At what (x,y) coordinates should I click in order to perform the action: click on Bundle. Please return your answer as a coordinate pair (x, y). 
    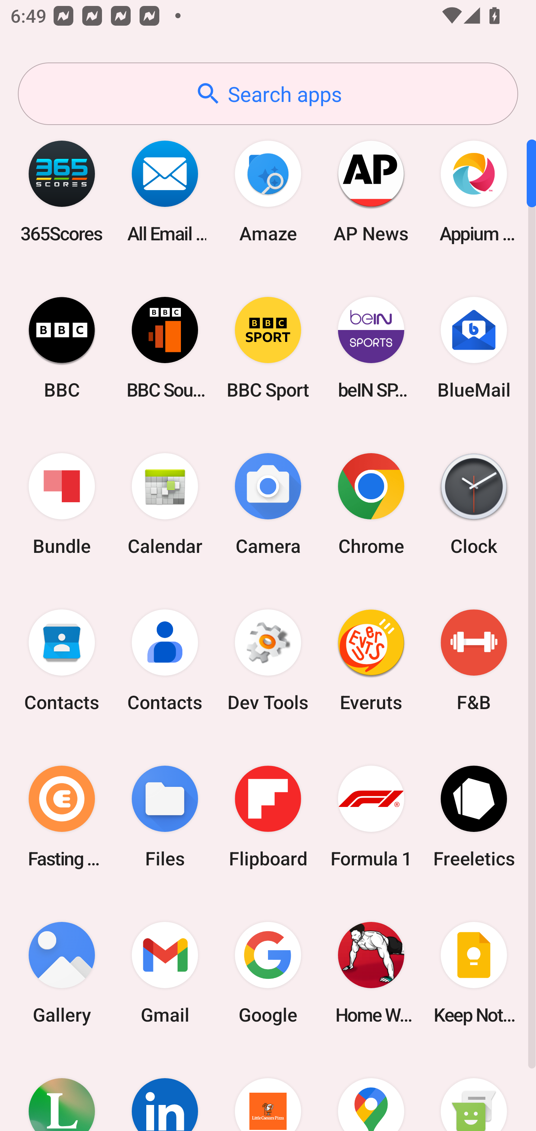
    Looking at the image, I should click on (62, 504).